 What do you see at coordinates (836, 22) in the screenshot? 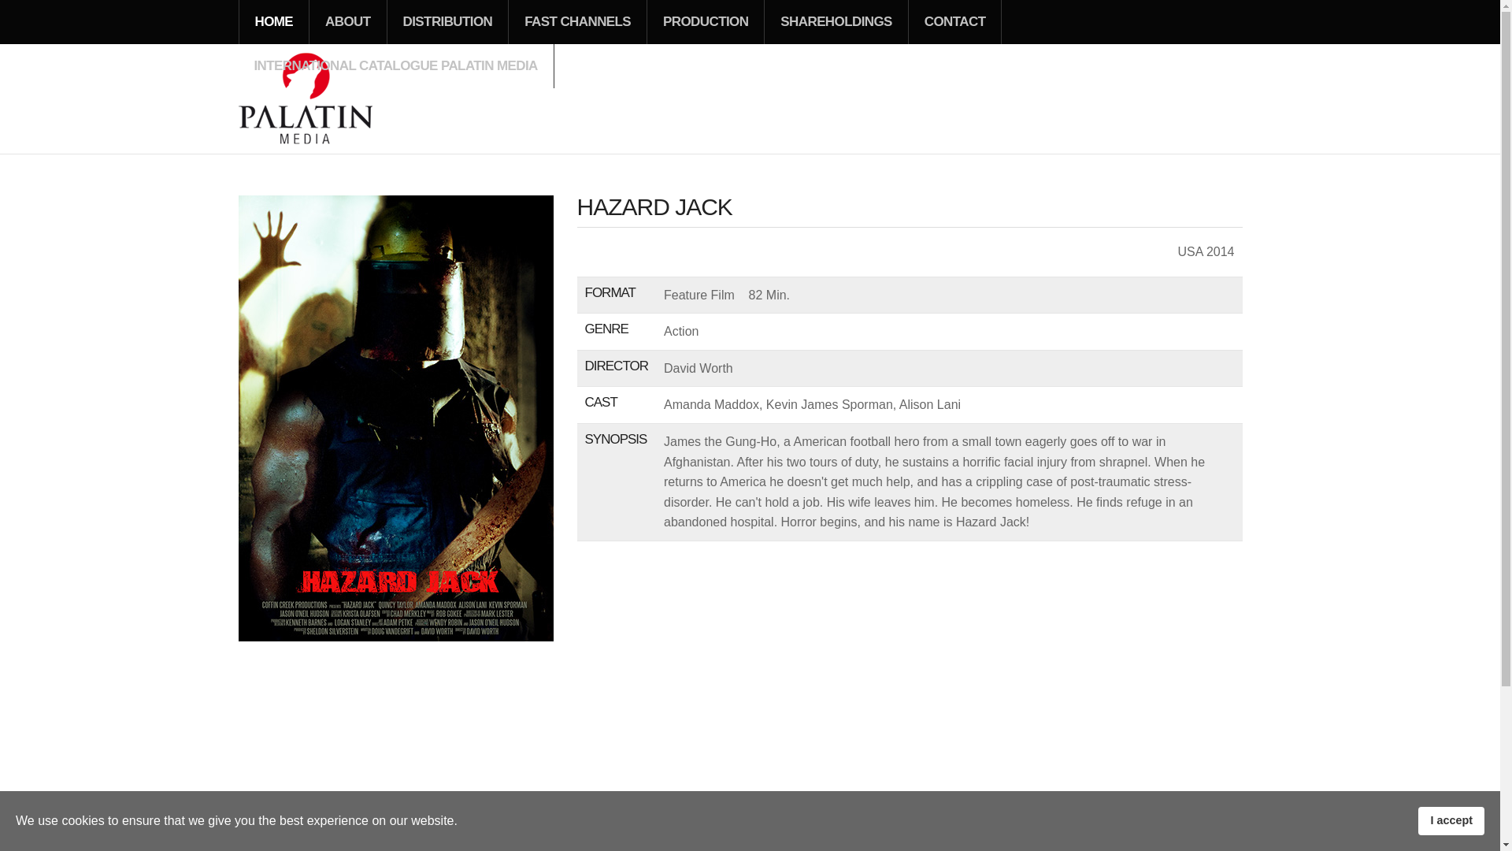
I see `SHAREHOLDINGS` at bounding box center [836, 22].